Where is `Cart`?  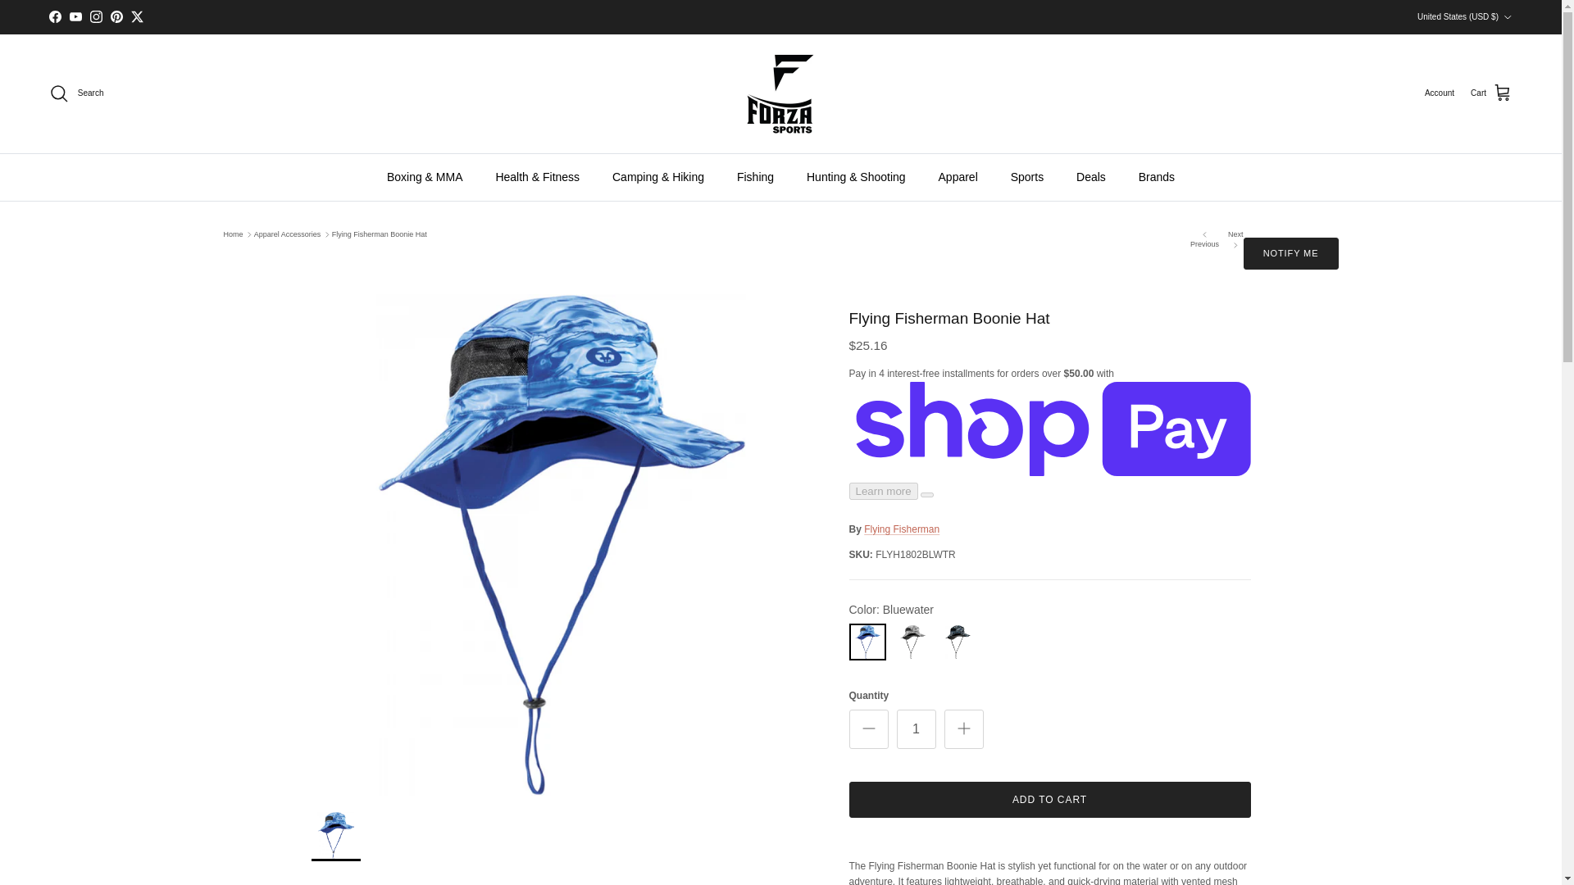 Cart is located at coordinates (1491, 93).